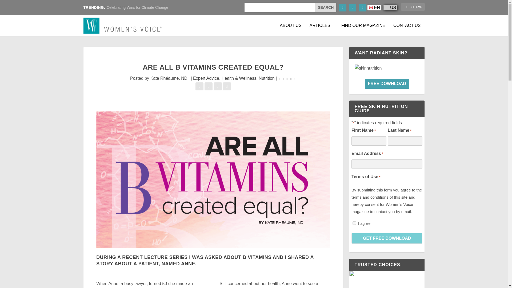 Image resolution: width=512 pixels, height=288 pixels. What do you see at coordinates (326, 7) in the screenshot?
I see `Search` at bounding box center [326, 7].